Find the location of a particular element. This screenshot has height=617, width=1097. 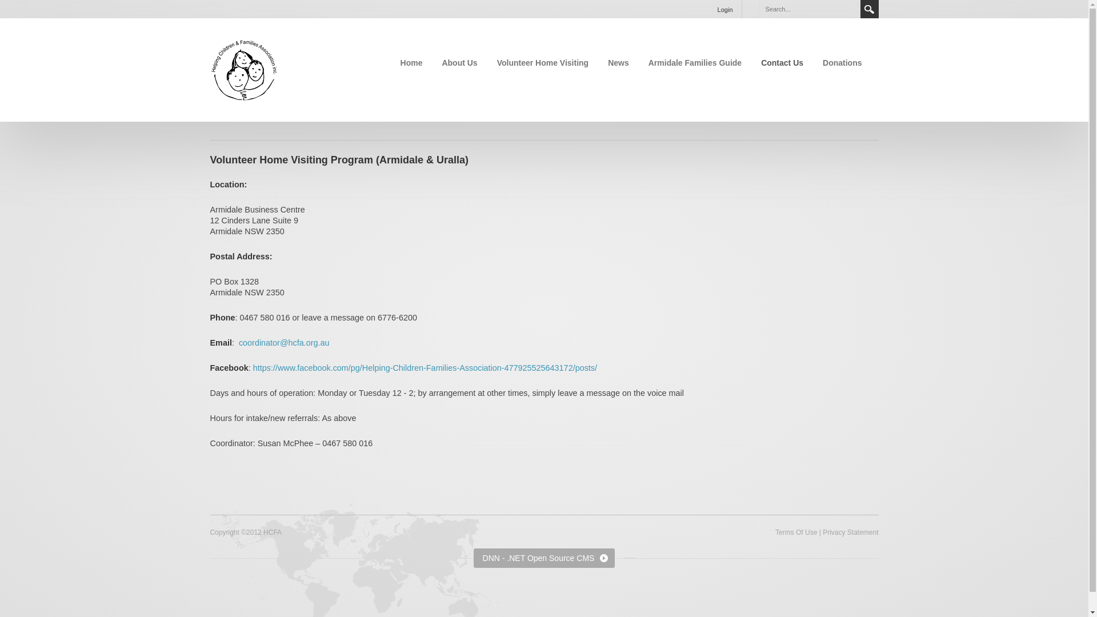

Login is located at coordinates (726, 9).